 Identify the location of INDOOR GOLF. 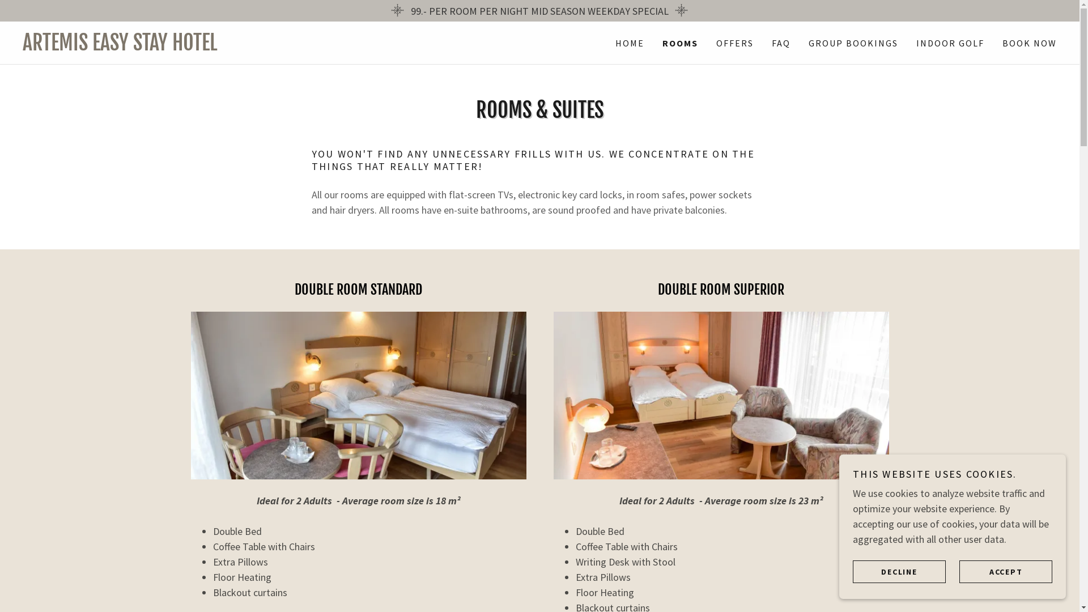
(950, 43).